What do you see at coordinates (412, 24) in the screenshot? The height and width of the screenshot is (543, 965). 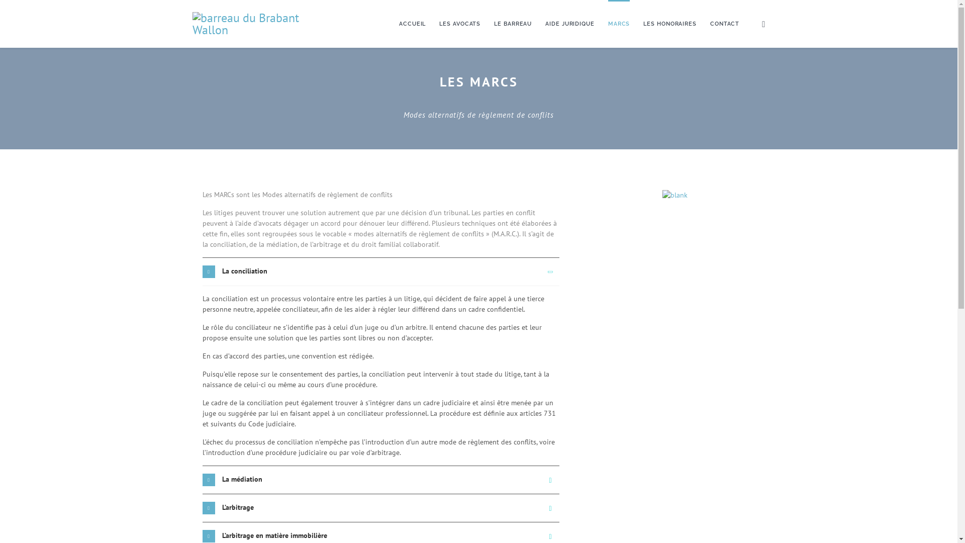 I see `ACCUEIL` at bounding box center [412, 24].